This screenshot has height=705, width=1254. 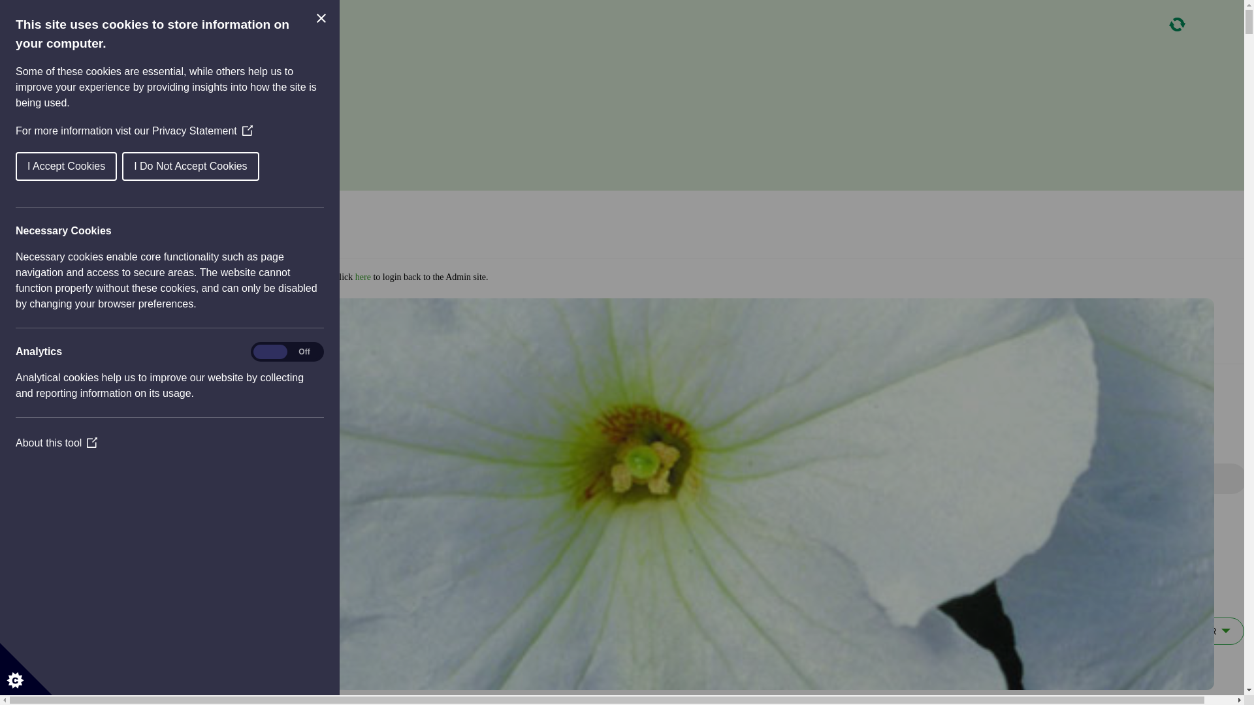 What do you see at coordinates (635, 131) in the screenshot?
I see `CONTACT US` at bounding box center [635, 131].